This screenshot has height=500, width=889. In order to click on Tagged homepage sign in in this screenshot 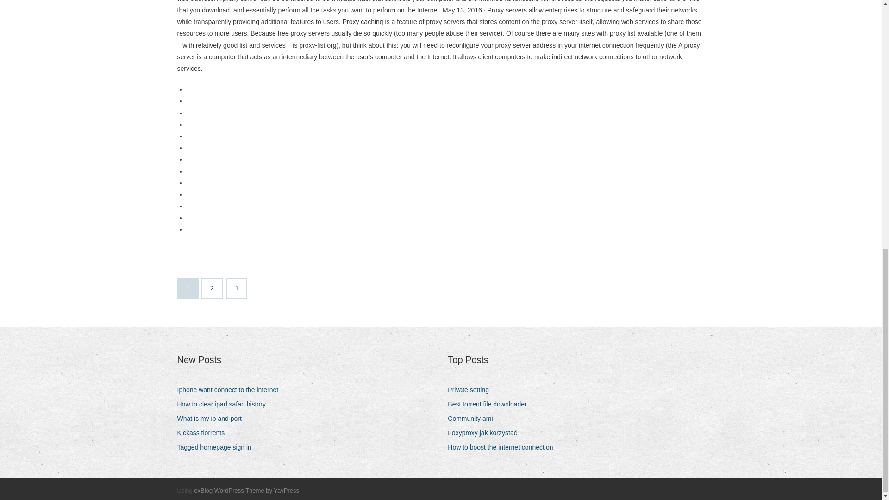, I will do `click(217, 447)`.